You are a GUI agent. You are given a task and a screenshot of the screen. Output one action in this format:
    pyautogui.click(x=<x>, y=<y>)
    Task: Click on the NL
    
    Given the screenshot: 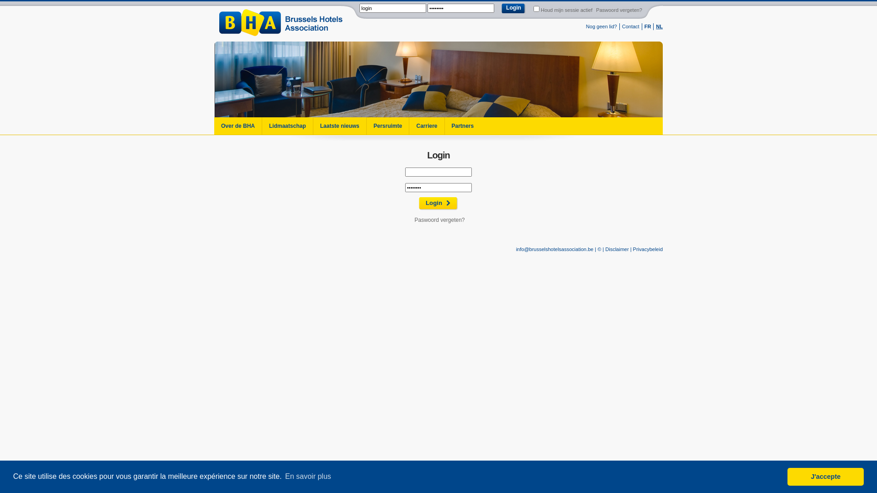 What is the action you would take?
    pyautogui.click(x=660, y=26)
    